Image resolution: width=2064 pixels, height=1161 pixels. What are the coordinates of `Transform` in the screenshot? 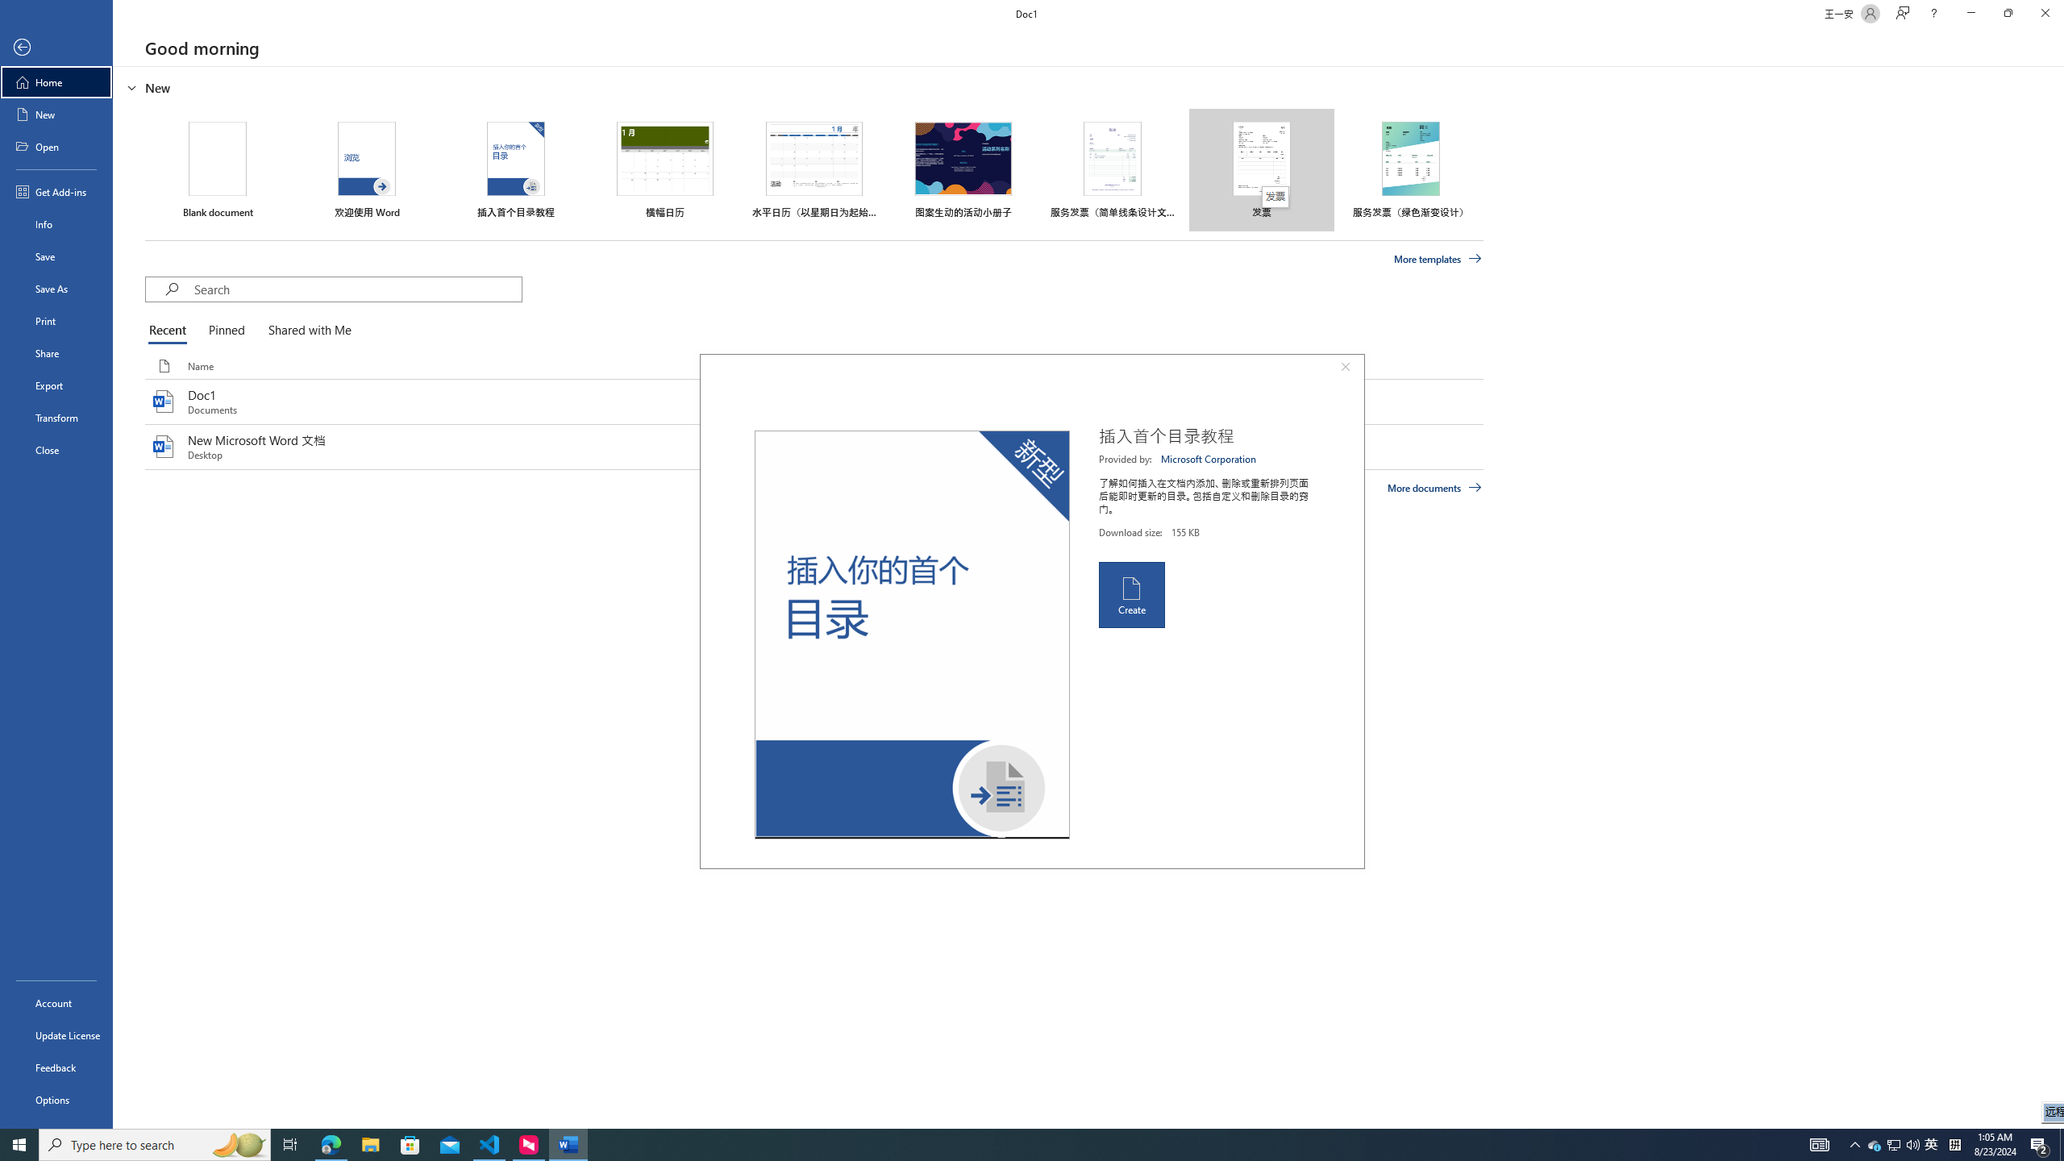 It's located at (56, 418).